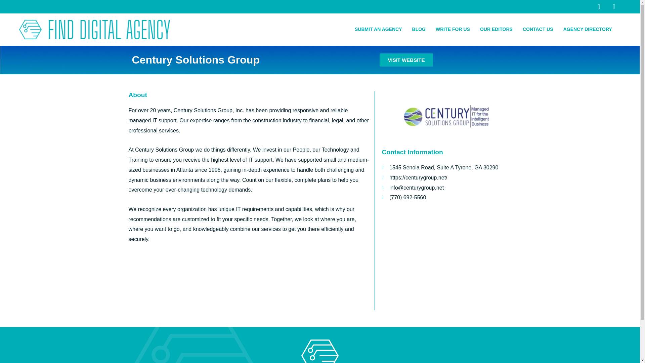 The image size is (645, 363). What do you see at coordinates (378, 30) in the screenshot?
I see `SUBMIT AN AGENCY` at bounding box center [378, 30].